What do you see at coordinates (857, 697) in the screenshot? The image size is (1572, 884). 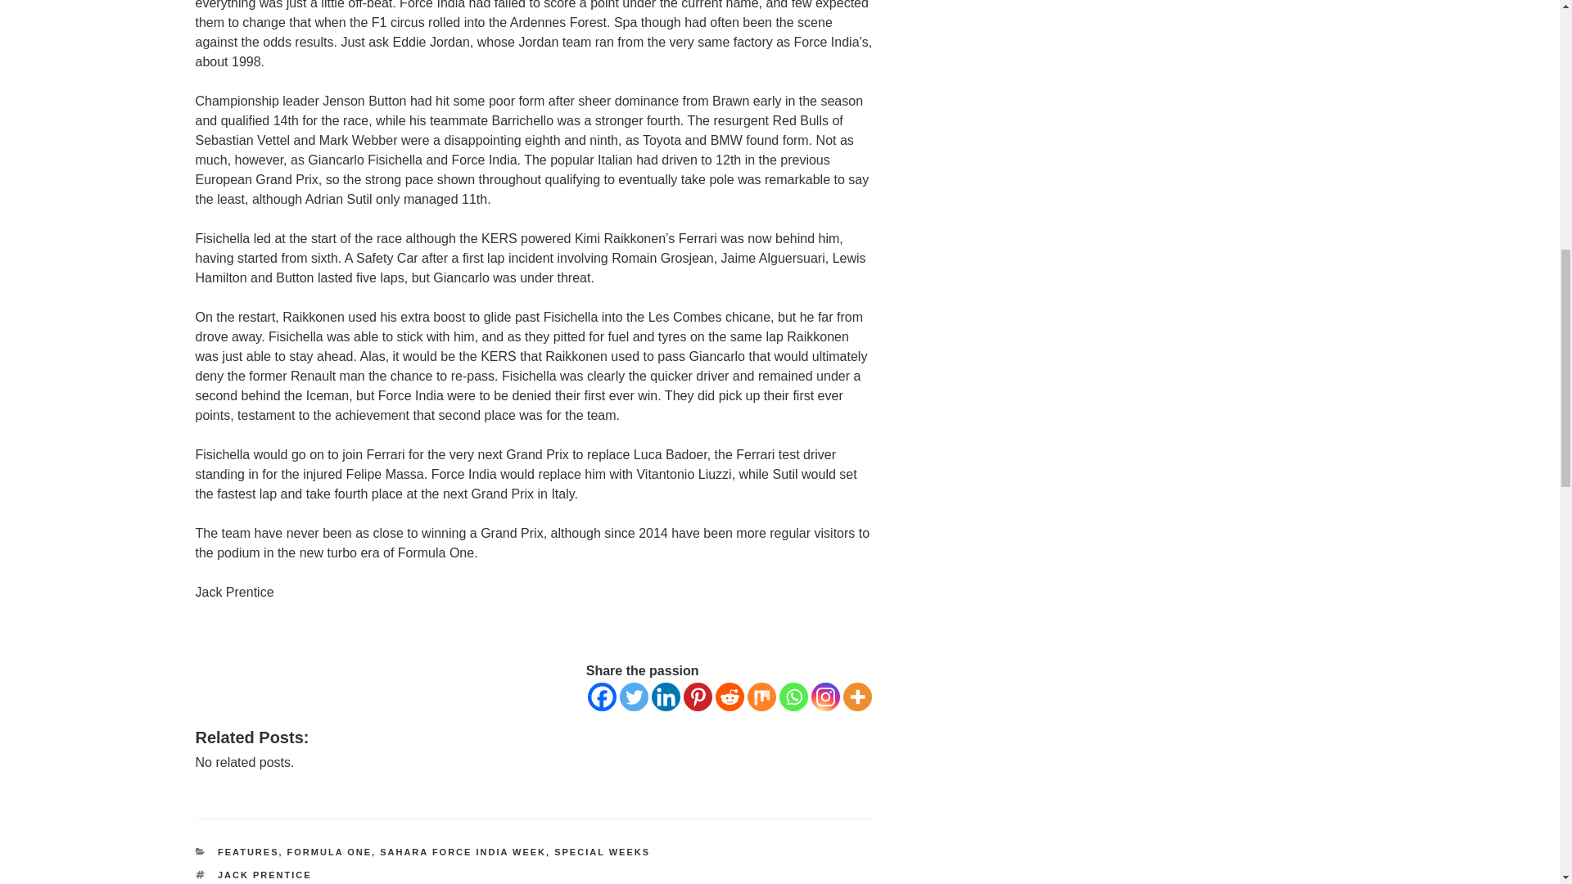 I see `More` at bounding box center [857, 697].